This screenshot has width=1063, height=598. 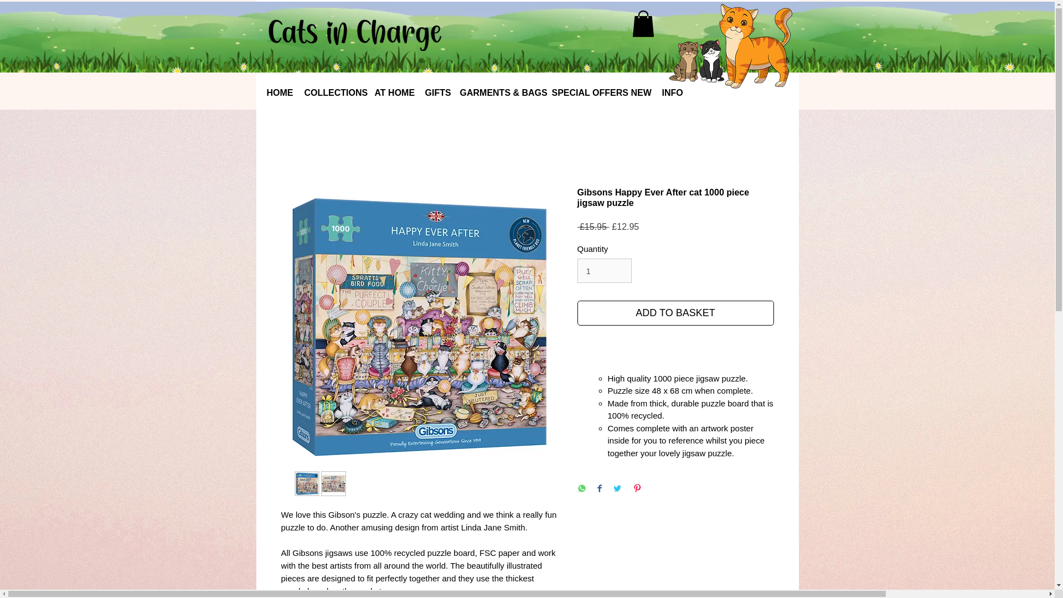 I want to click on 1, so click(x=604, y=270).